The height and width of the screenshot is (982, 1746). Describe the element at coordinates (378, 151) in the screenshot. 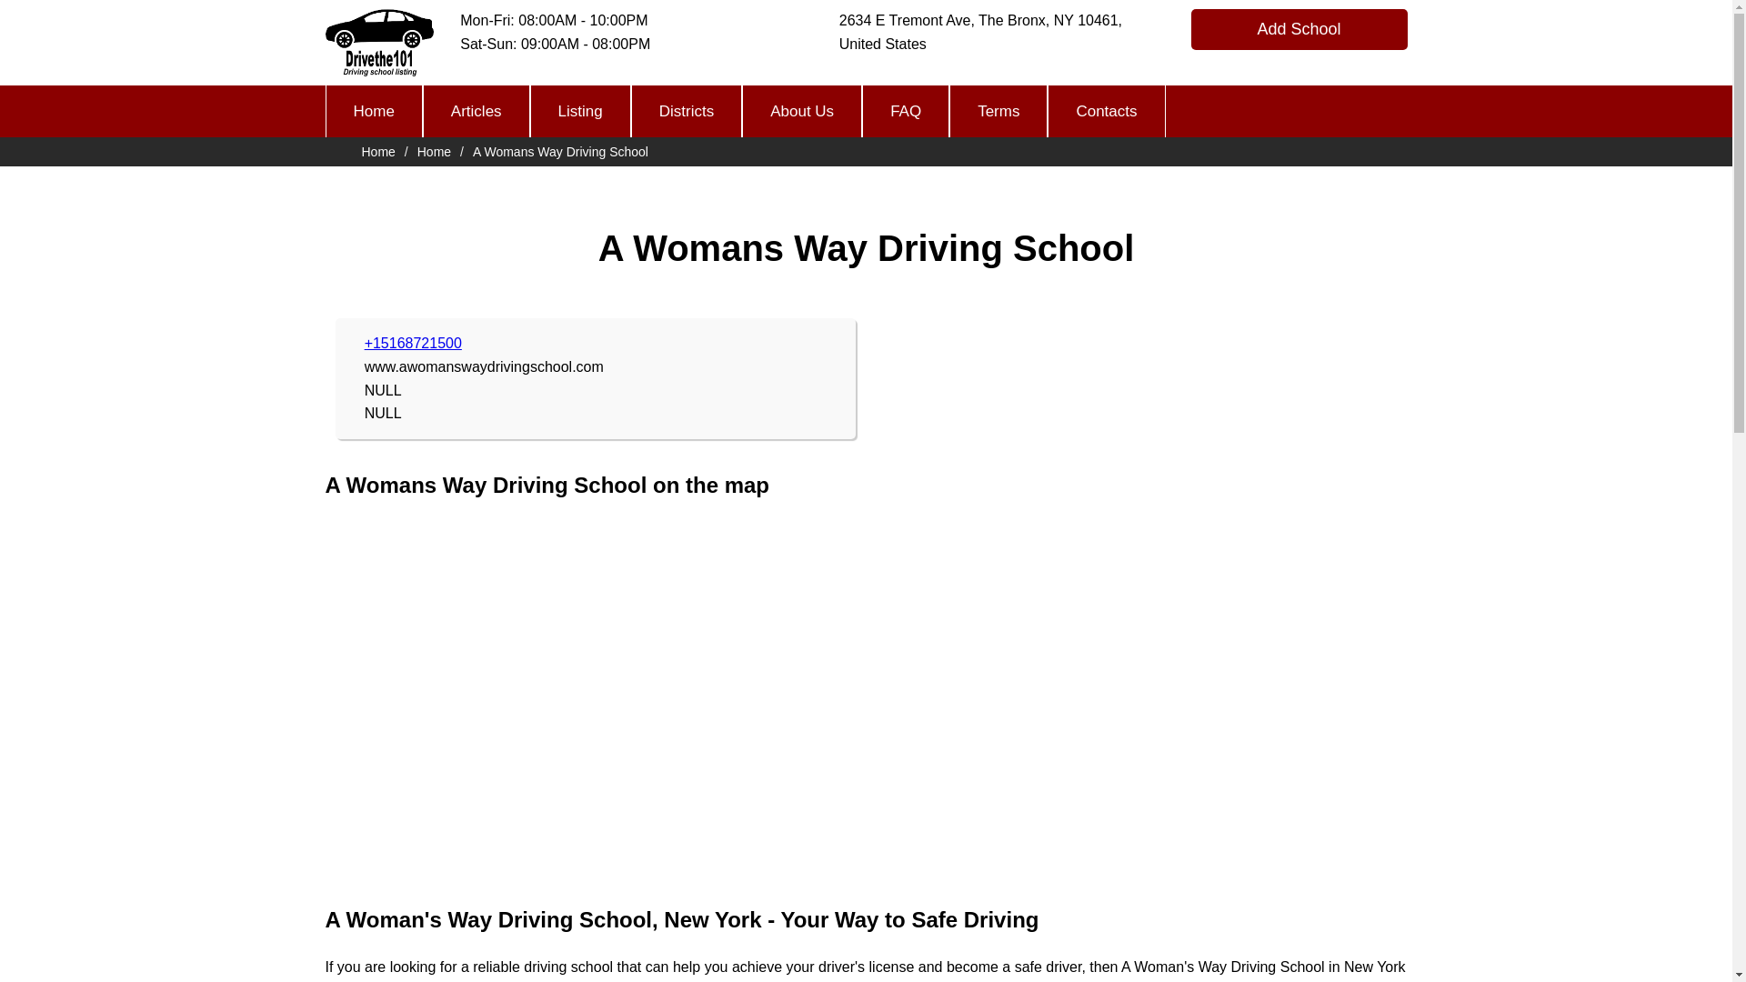

I see `Home` at that location.